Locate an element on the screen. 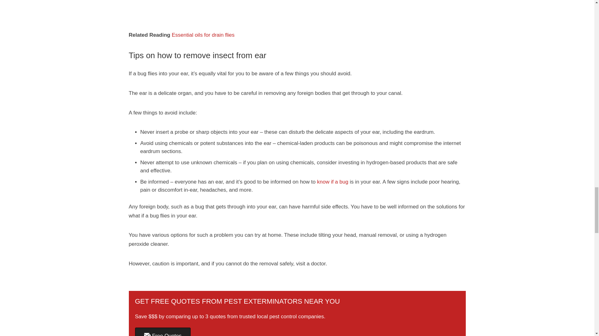  Free Quotes is located at coordinates (163, 332).